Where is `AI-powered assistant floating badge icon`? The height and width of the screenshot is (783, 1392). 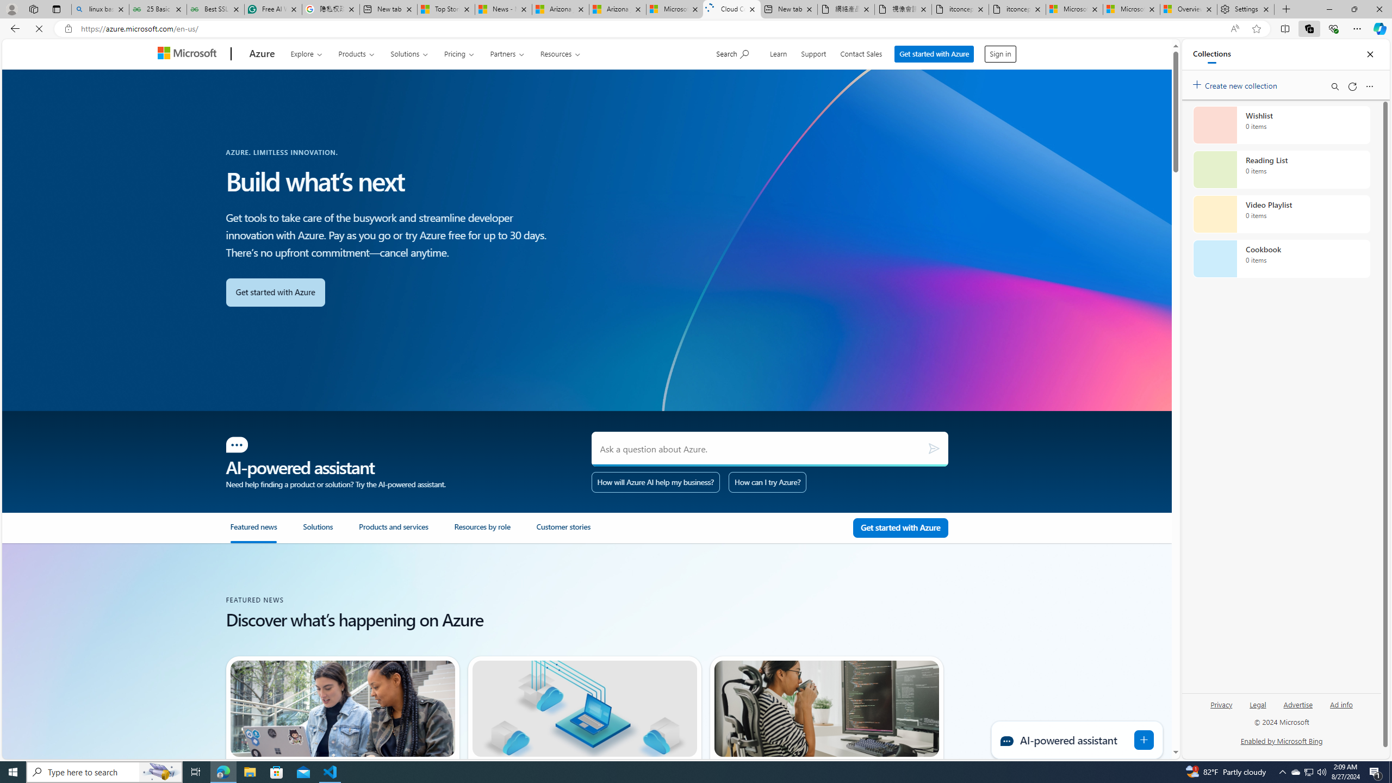
AI-powered assistant floating badge icon is located at coordinates (1144, 740).